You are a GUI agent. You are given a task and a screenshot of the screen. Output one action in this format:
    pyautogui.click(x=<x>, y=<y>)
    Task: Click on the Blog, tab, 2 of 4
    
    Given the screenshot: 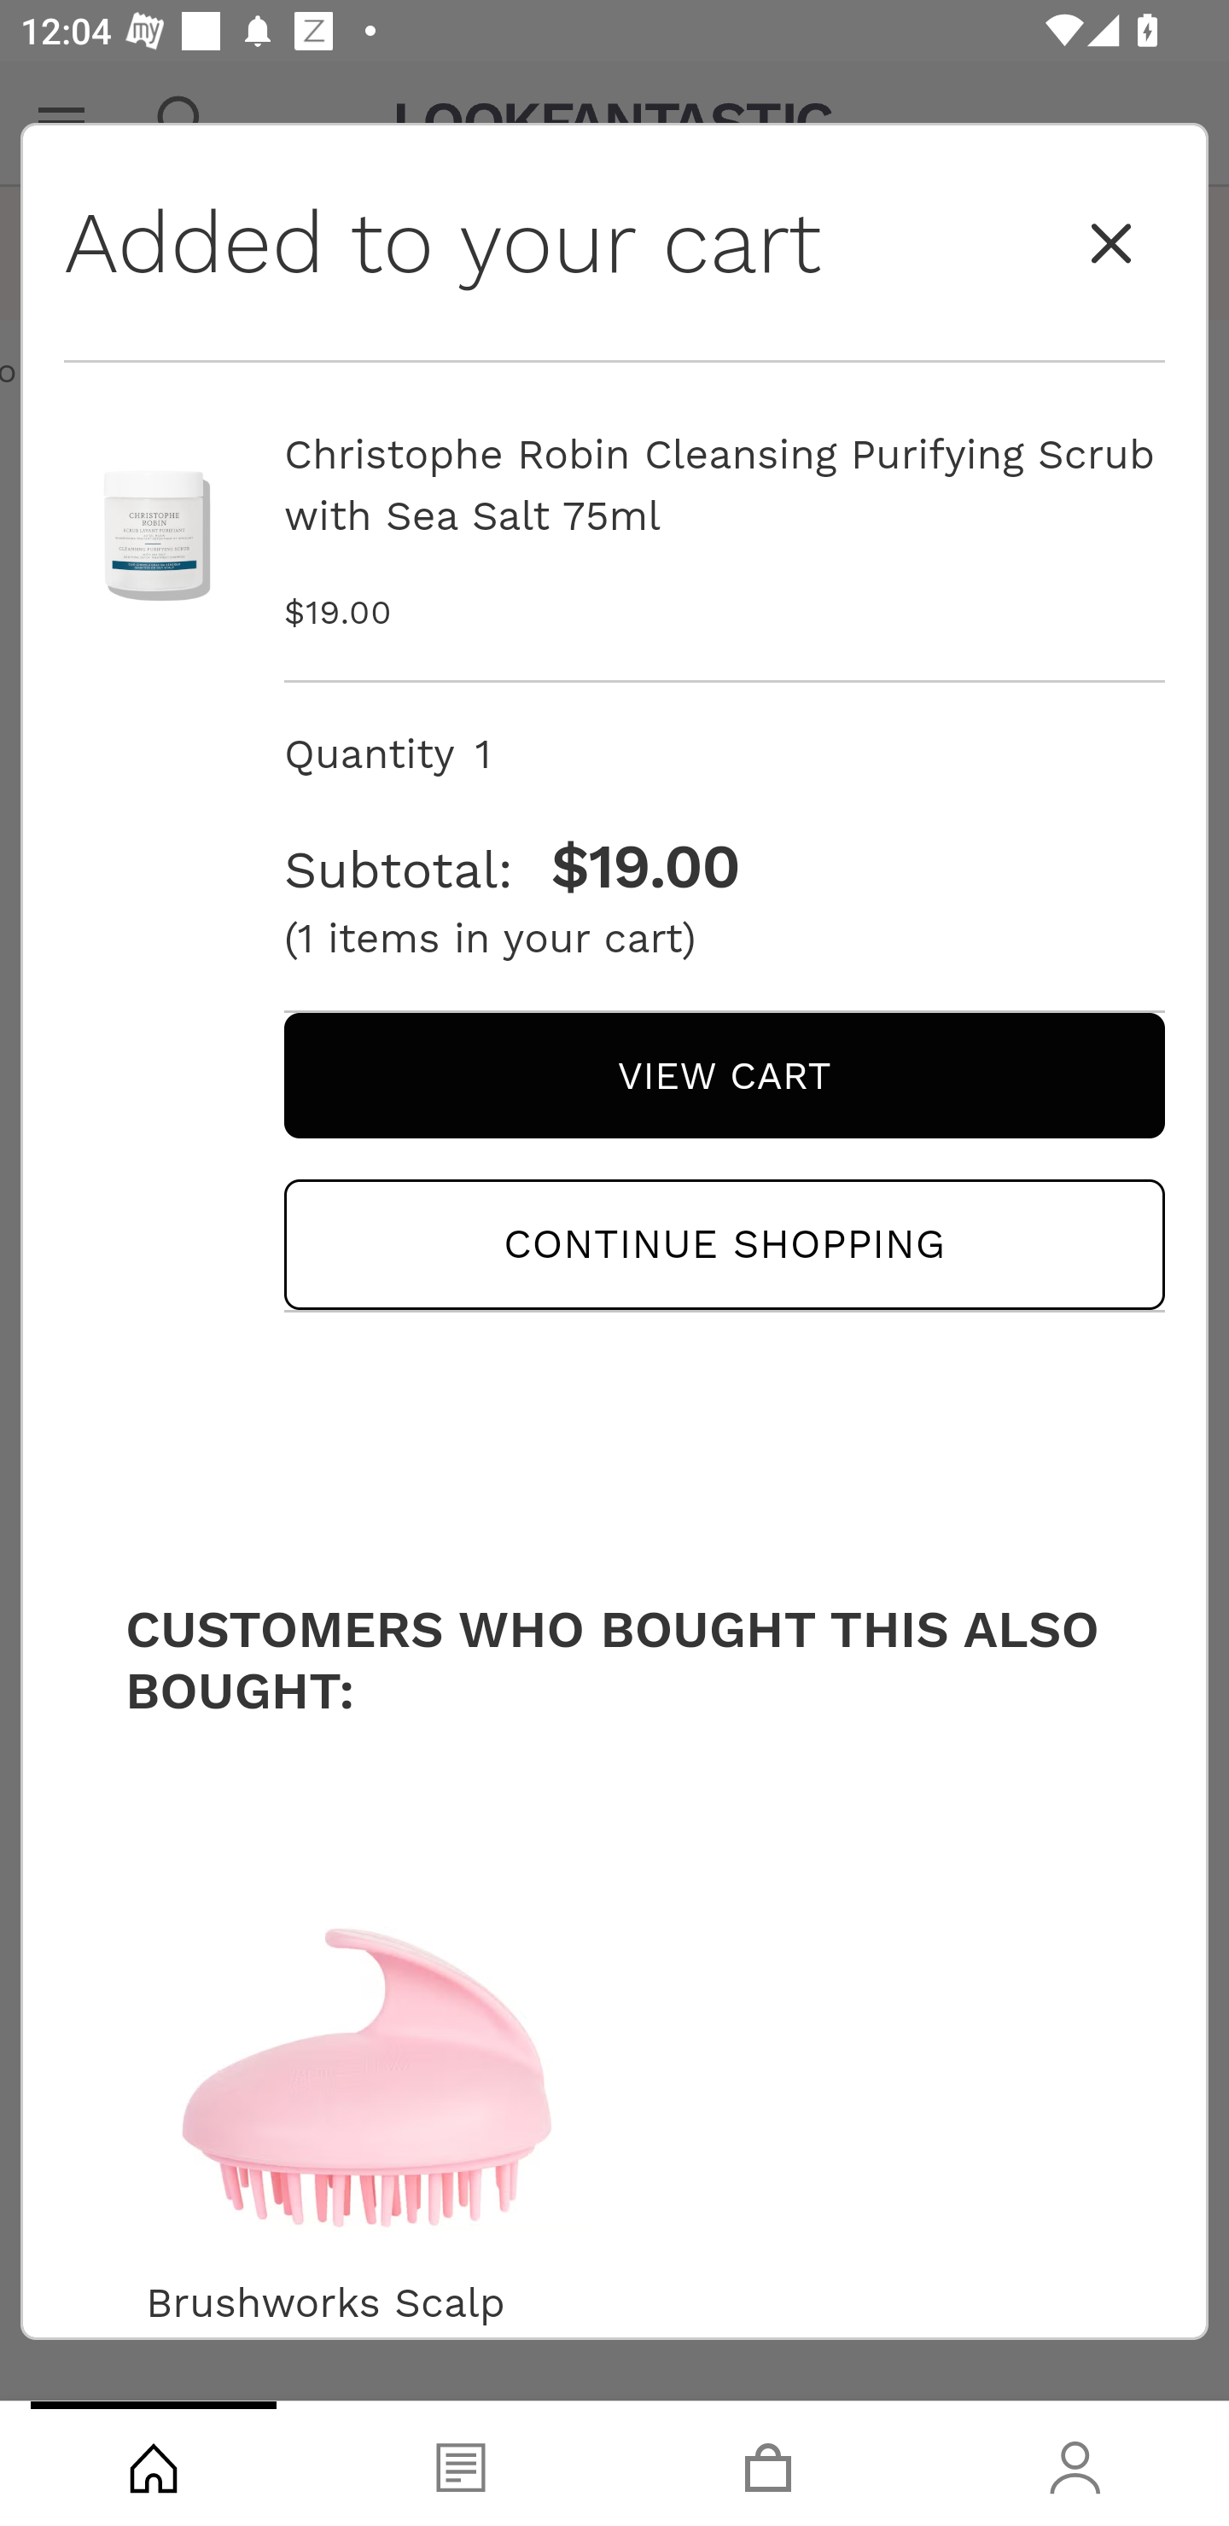 What is the action you would take?
    pyautogui.click(x=461, y=2464)
    